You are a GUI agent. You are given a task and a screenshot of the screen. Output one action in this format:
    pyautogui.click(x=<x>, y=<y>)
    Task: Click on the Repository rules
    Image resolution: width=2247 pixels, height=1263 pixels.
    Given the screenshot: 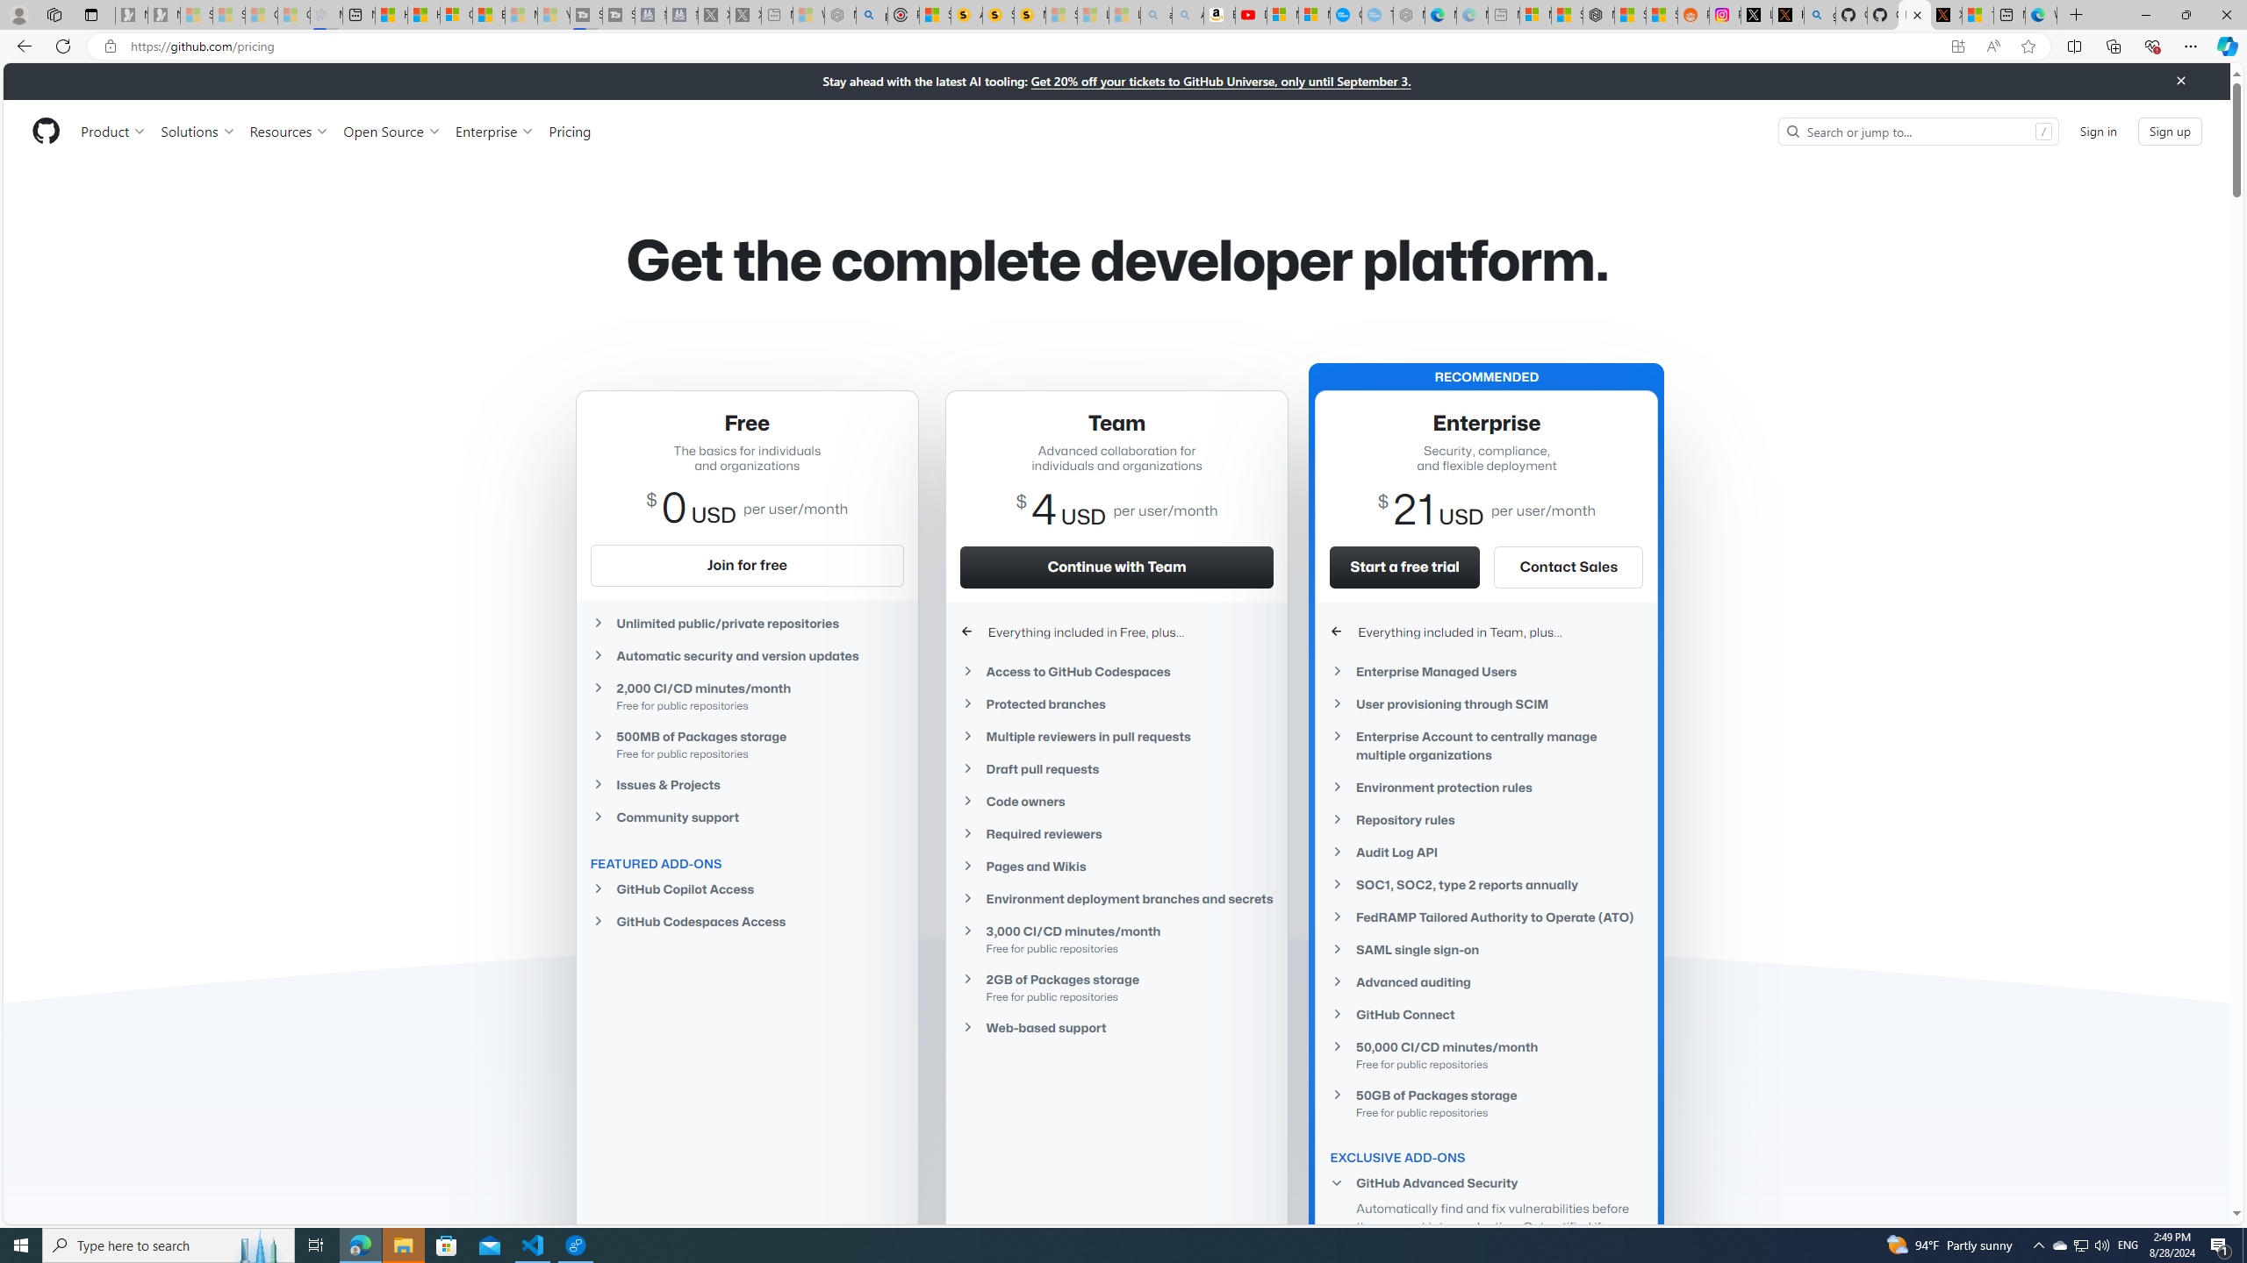 What is the action you would take?
    pyautogui.click(x=1487, y=819)
    